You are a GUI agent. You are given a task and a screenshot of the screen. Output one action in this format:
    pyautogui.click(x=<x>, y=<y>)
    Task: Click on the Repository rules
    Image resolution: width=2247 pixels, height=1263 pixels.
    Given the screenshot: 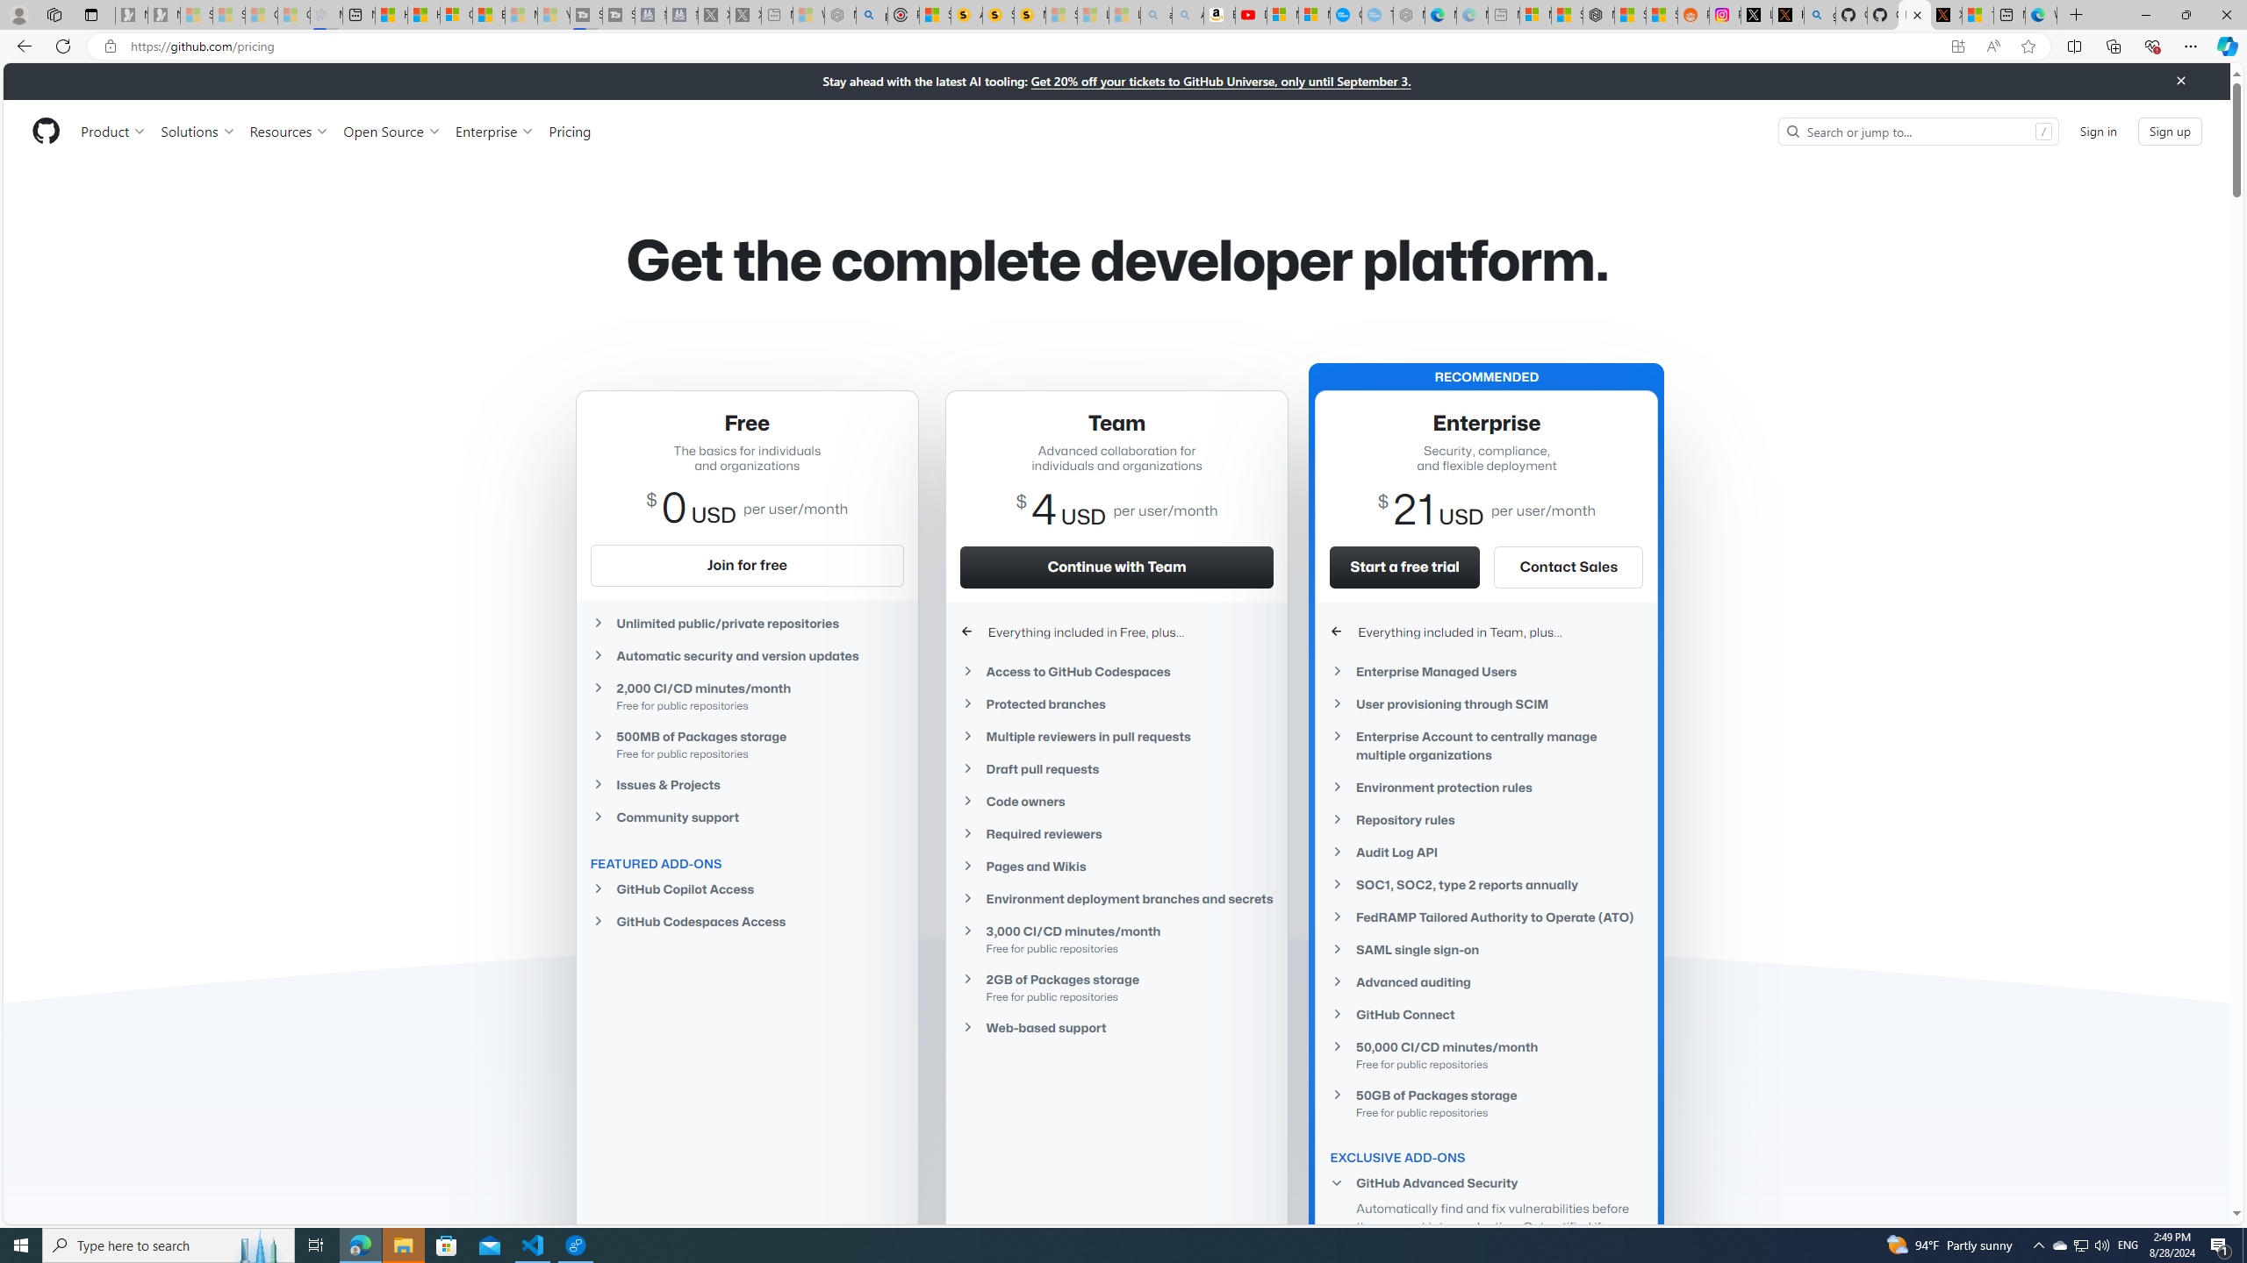 What is the action you would take?
    pyautogui.click(x=1487, y=819)
    